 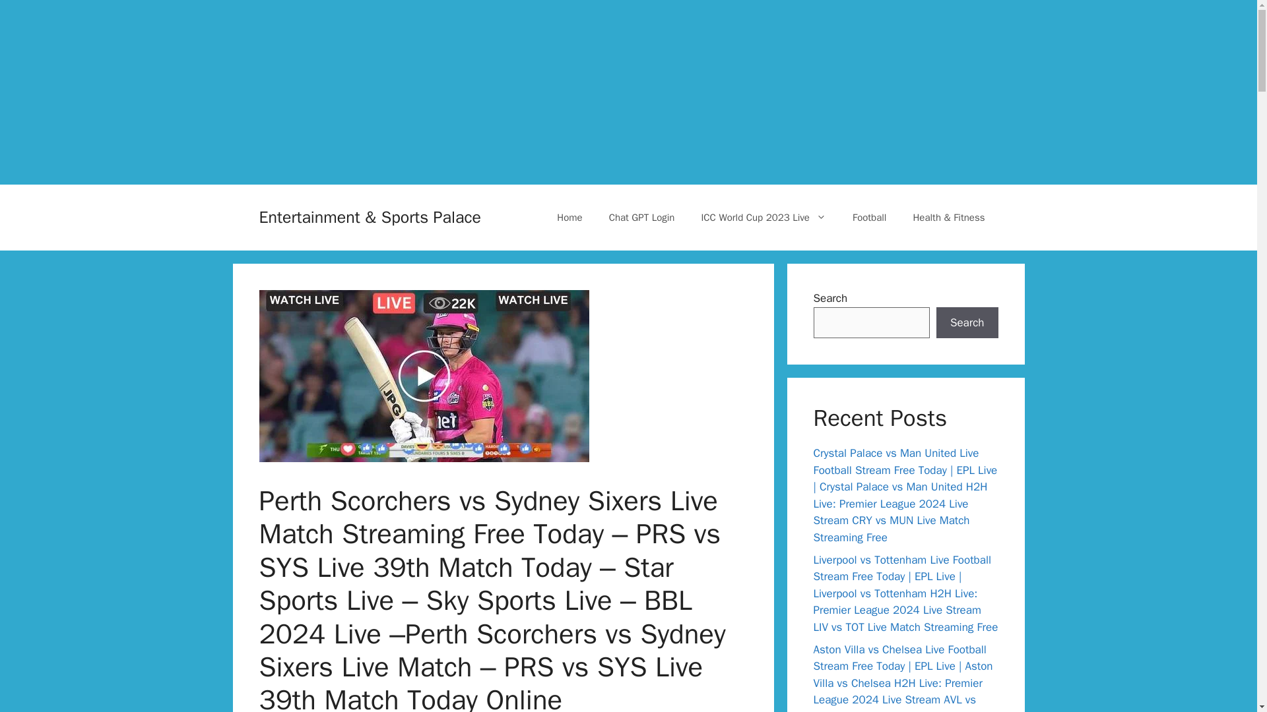 What do you see at coordinates (763, 218) in the screenshot?
I see `ICC World Cup 2023 Live` at bounding box center [763, 218].